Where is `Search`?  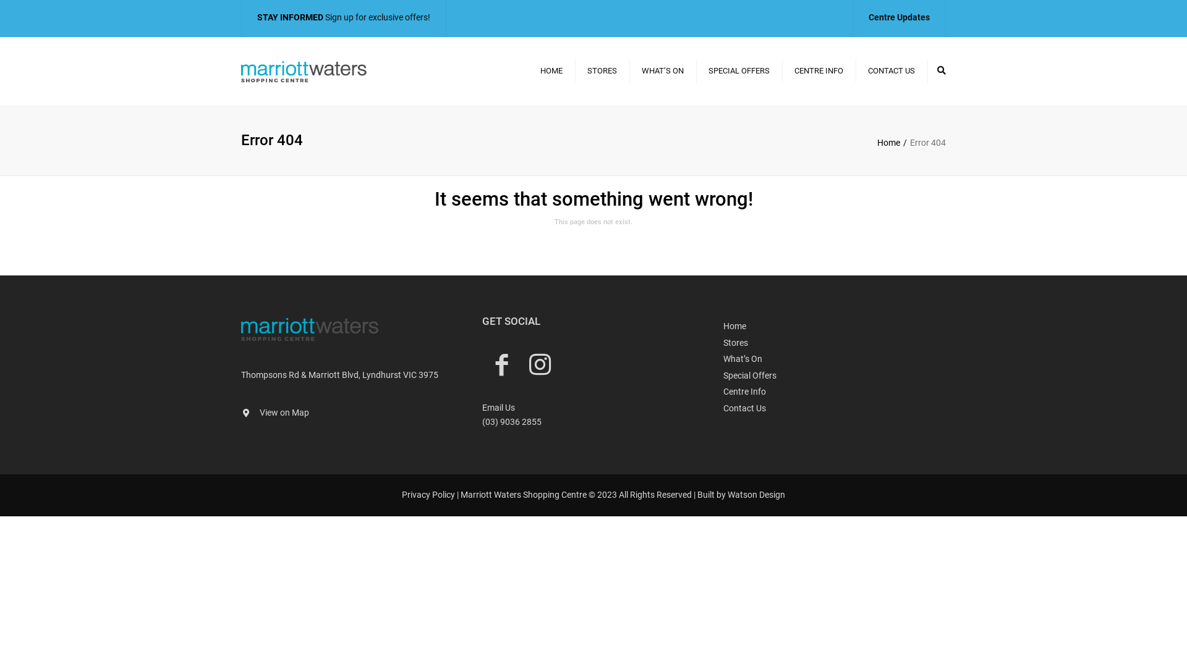 Search is located at coordinates (942, 70).